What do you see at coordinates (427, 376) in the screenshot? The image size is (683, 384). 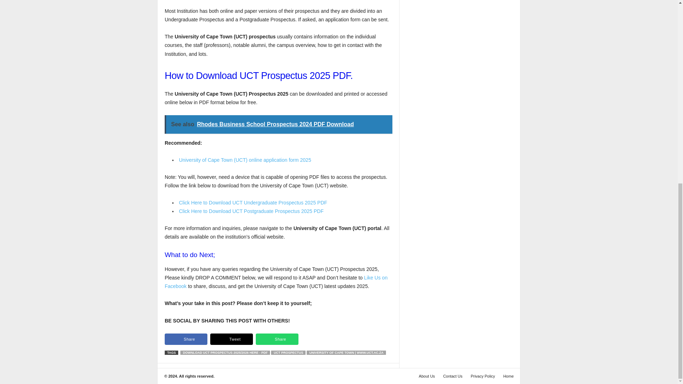 I see `About Us` at bounding box center [427, 376].